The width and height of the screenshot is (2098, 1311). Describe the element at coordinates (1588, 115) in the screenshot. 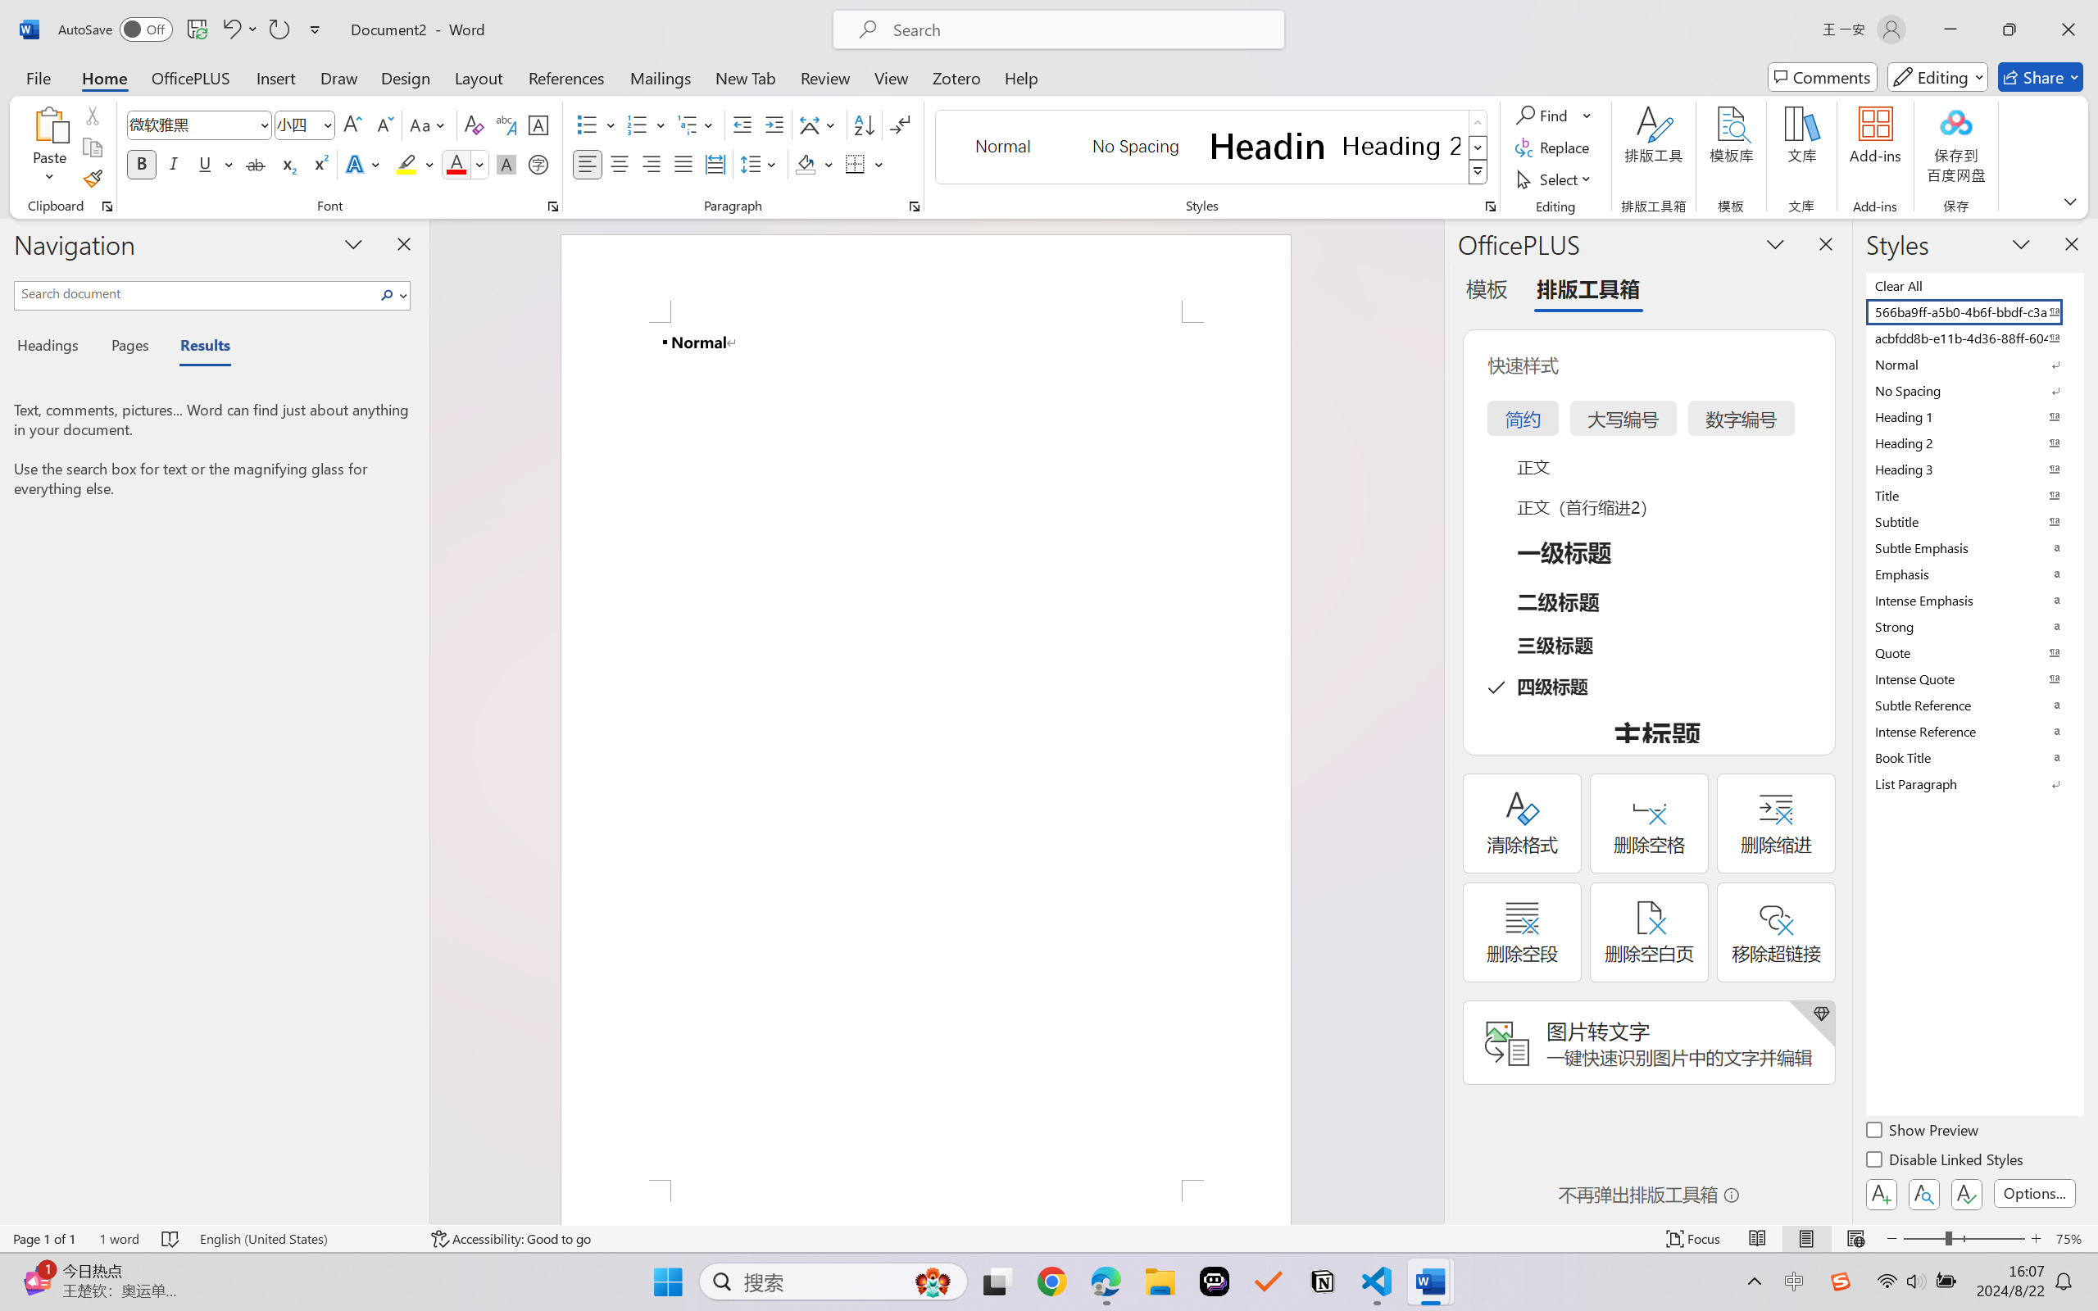

I see `More Options` at that location.